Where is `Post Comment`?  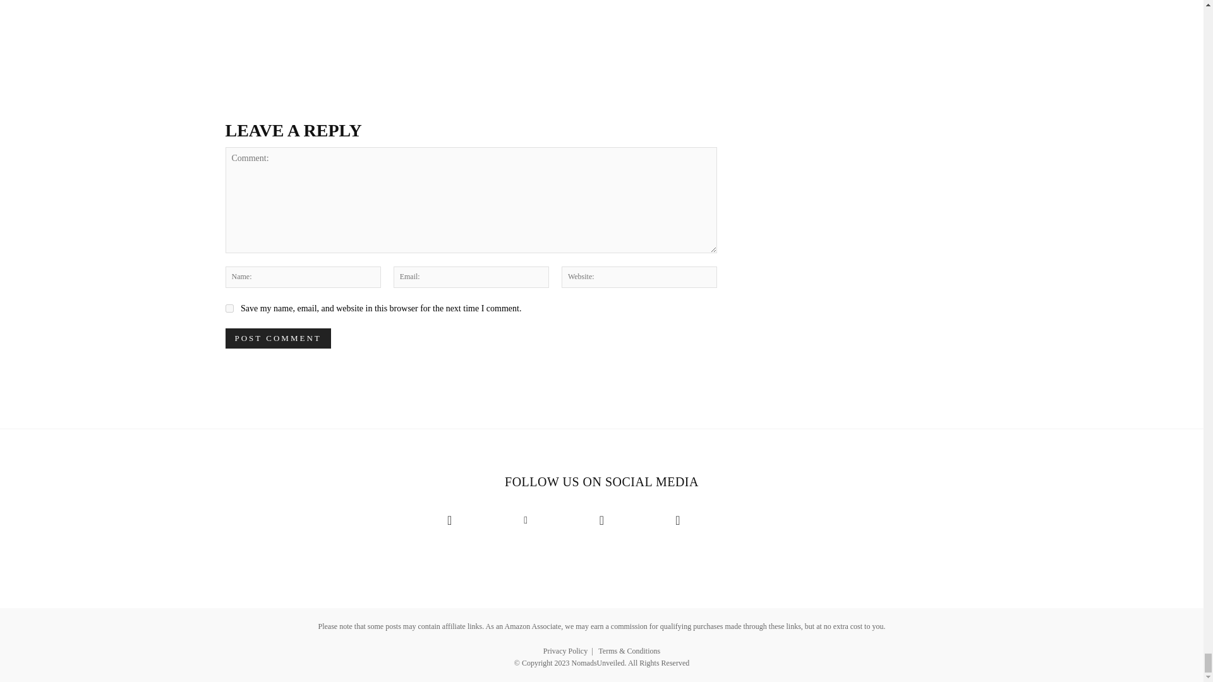
Post Comment is located at coordinates (277, 338).